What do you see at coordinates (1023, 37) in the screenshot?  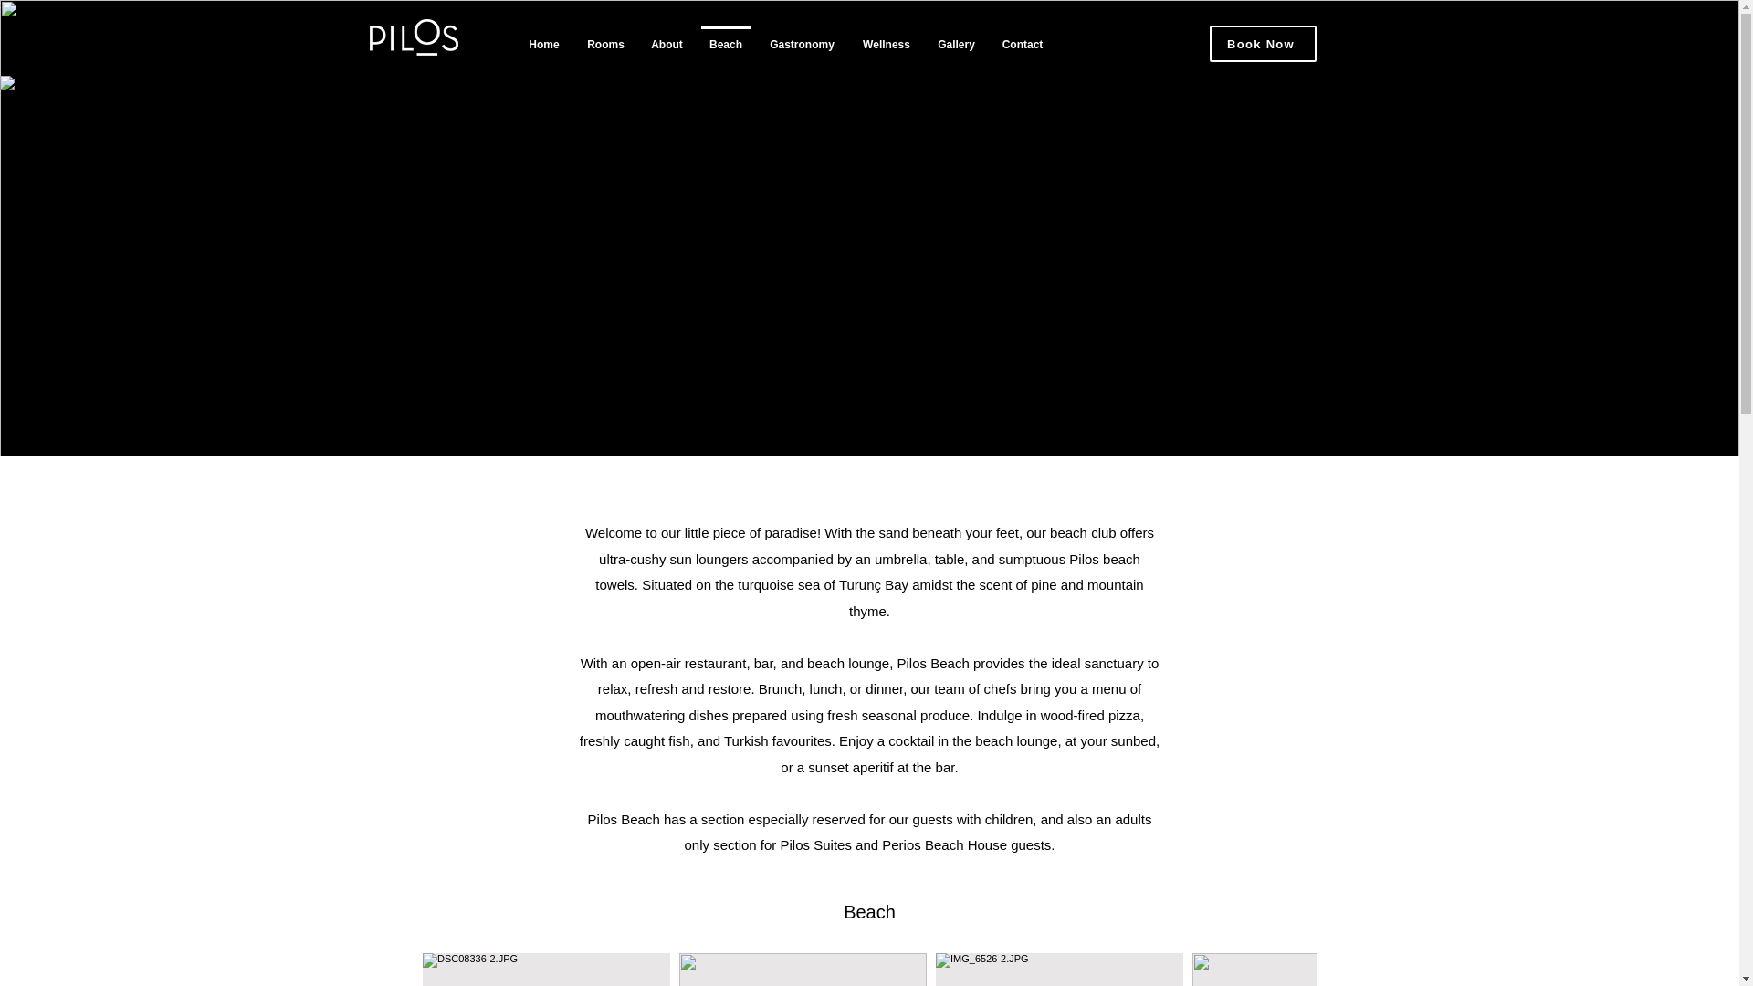 I see `Contact` at bounding box center [1023, 37].